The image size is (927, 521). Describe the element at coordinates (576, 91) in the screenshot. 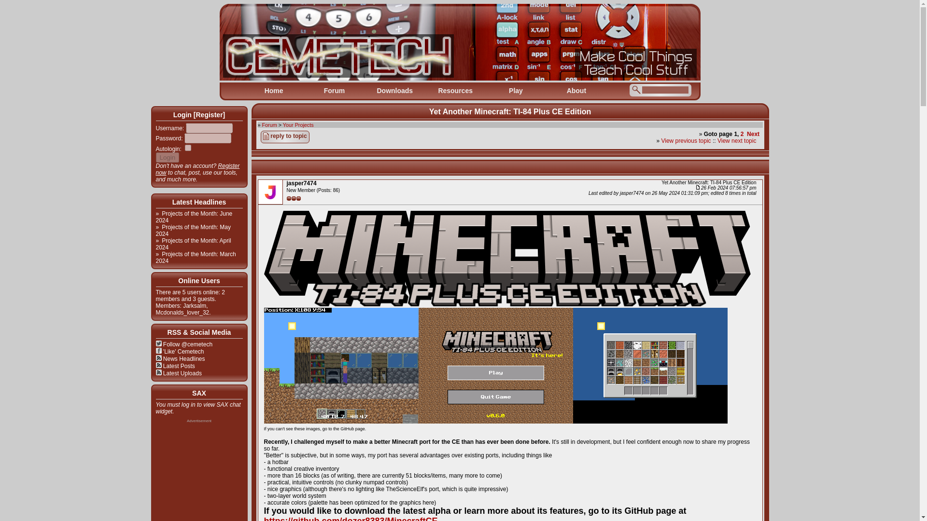

I see `About` at that location.